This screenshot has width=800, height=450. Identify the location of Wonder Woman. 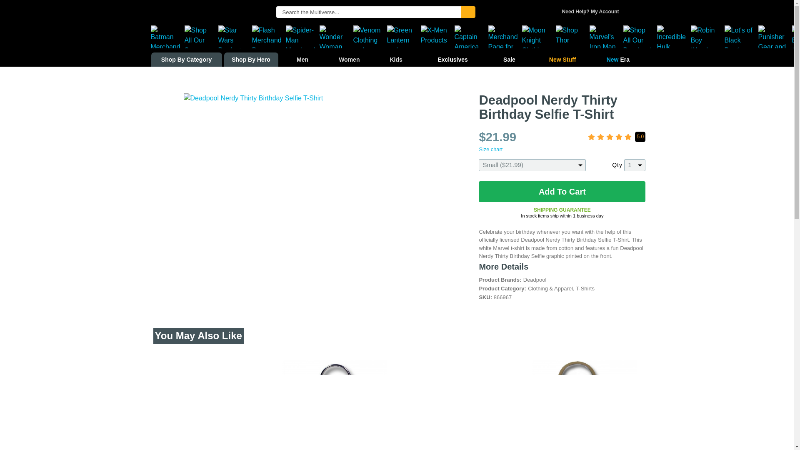
(336, 37).